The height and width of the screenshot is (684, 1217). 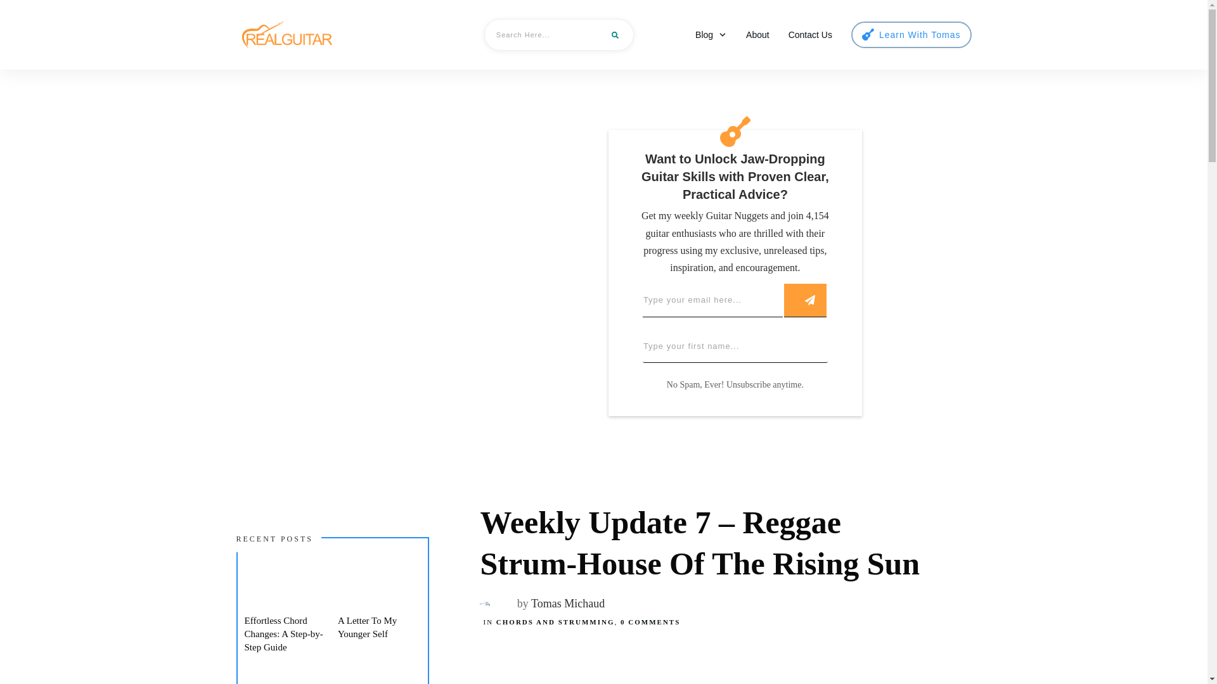 What do you see at coordinates (650, 622) in the screenshot?
I see `0 COMMENTS` at bounding box center [650, 622].